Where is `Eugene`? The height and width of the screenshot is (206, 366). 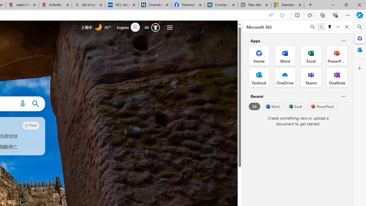
Eugene is located at coordinates (131, 27).